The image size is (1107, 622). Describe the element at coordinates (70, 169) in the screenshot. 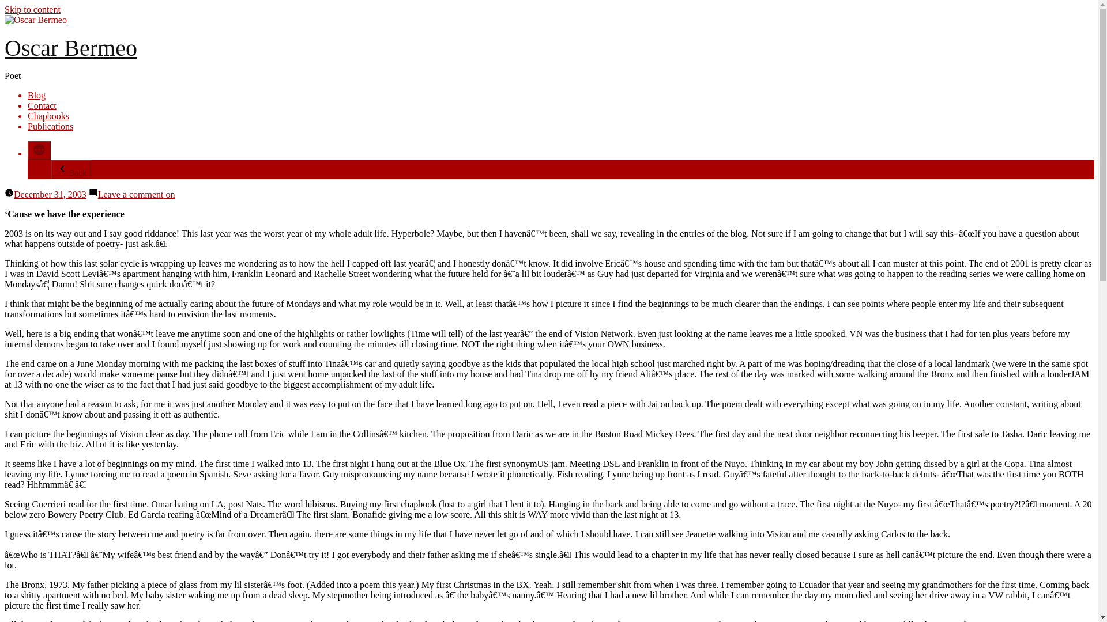

I see `Back` at that location.